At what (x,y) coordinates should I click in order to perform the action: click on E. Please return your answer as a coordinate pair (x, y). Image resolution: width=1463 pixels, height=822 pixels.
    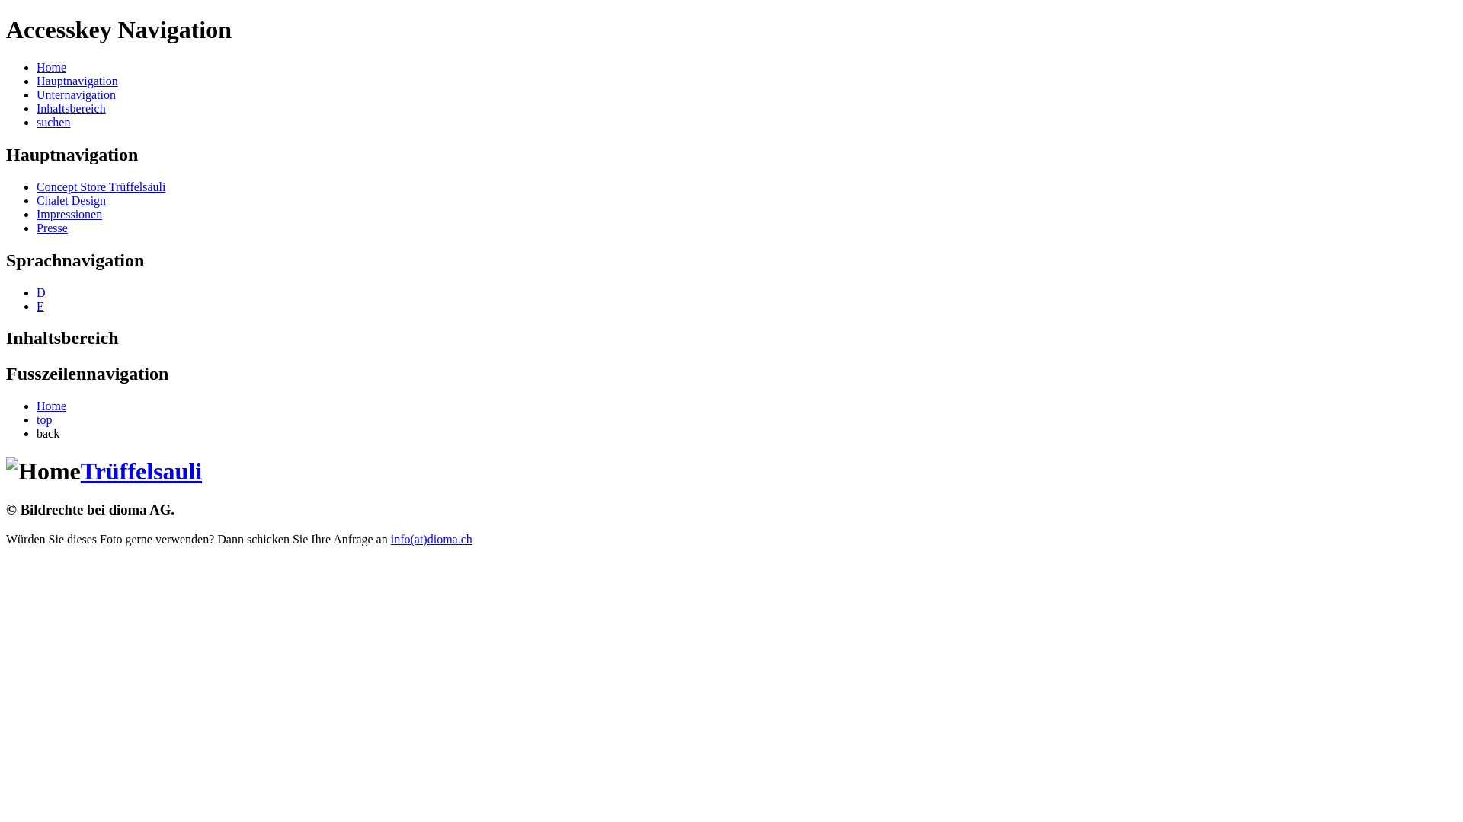
    Looking at the image, I should click on (40, 306).